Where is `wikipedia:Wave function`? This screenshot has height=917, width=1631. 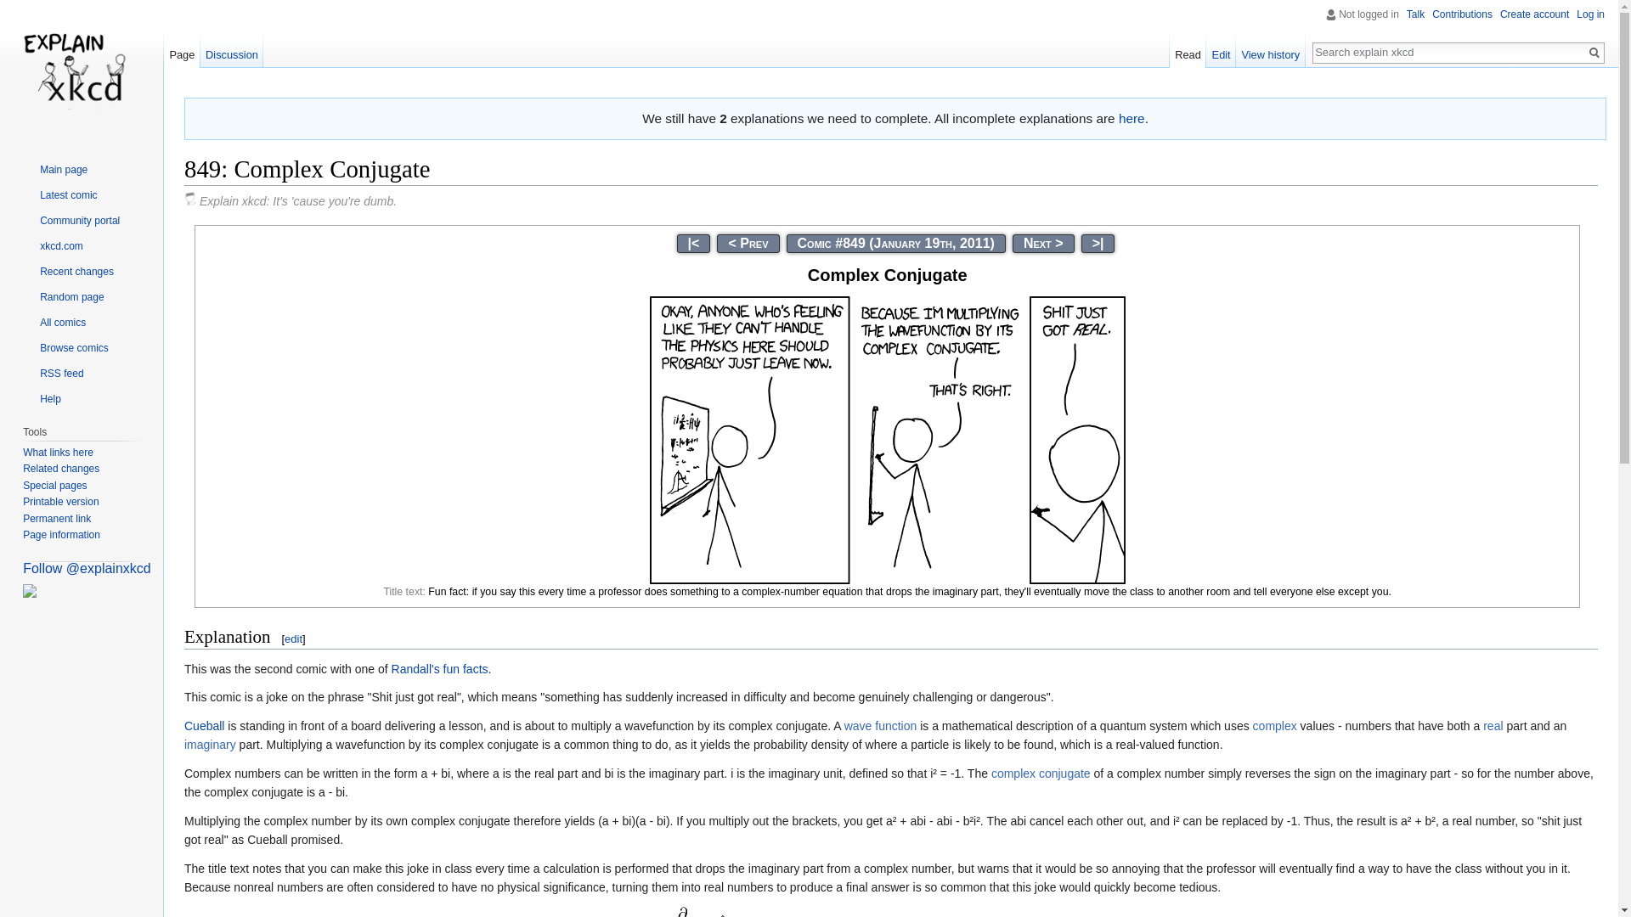 wikipedia:Wave function is located at coordinates (880, 725).